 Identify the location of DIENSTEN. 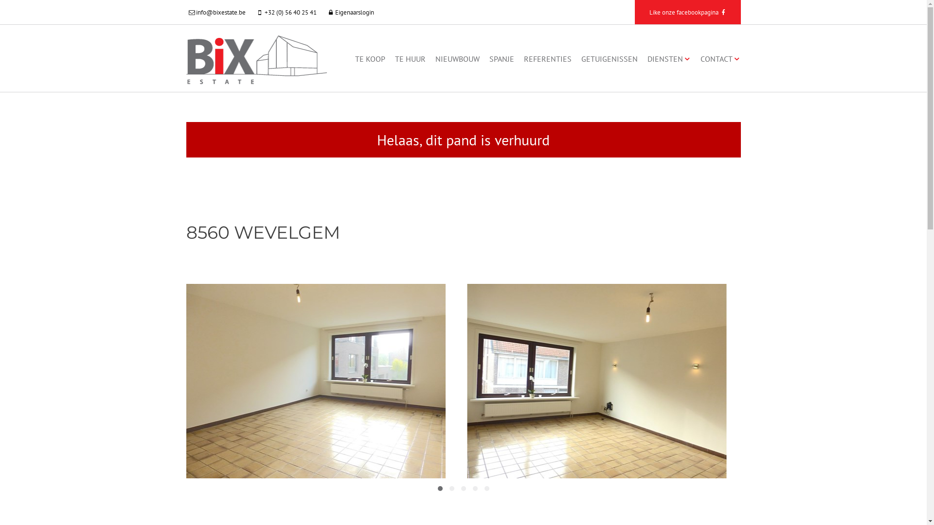
(669, 59).